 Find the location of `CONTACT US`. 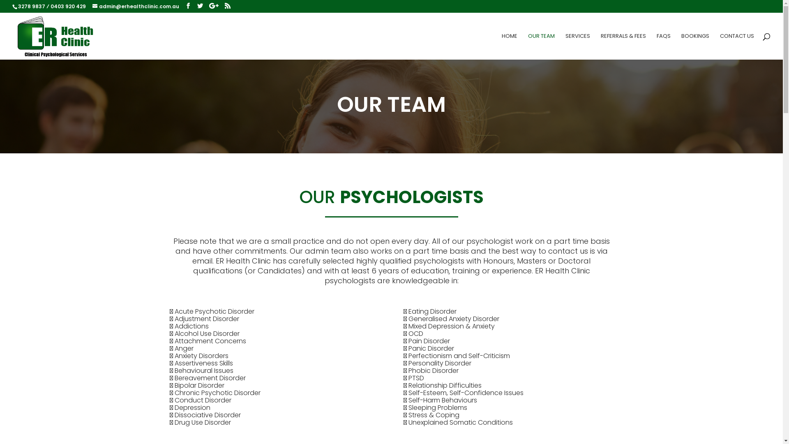

CONTACT US is located at coordinates (737, 46).